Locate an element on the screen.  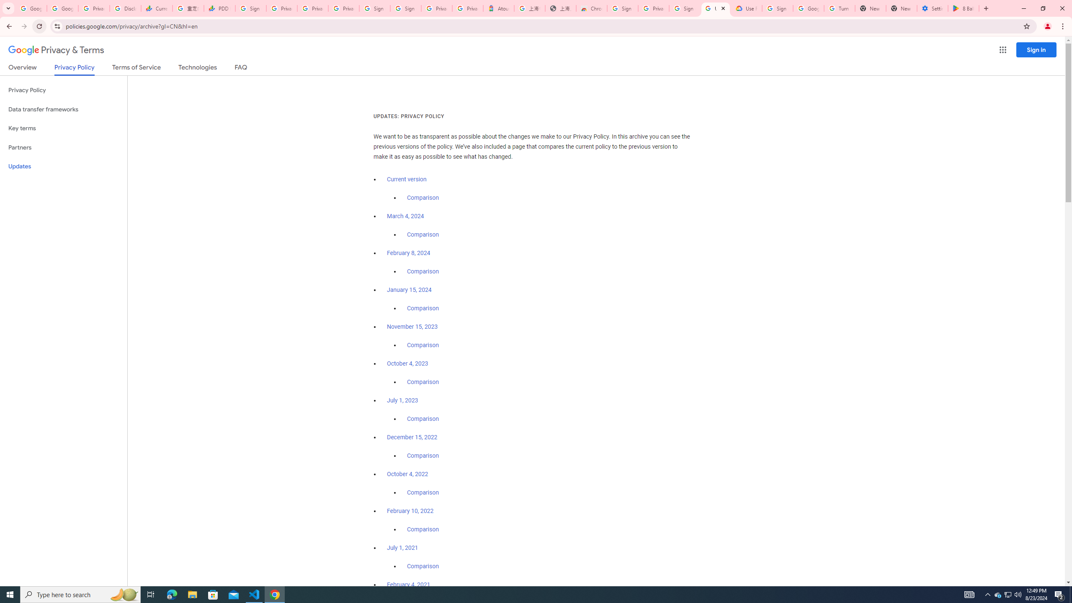
Settings - System is located at coordinates (933, 8).